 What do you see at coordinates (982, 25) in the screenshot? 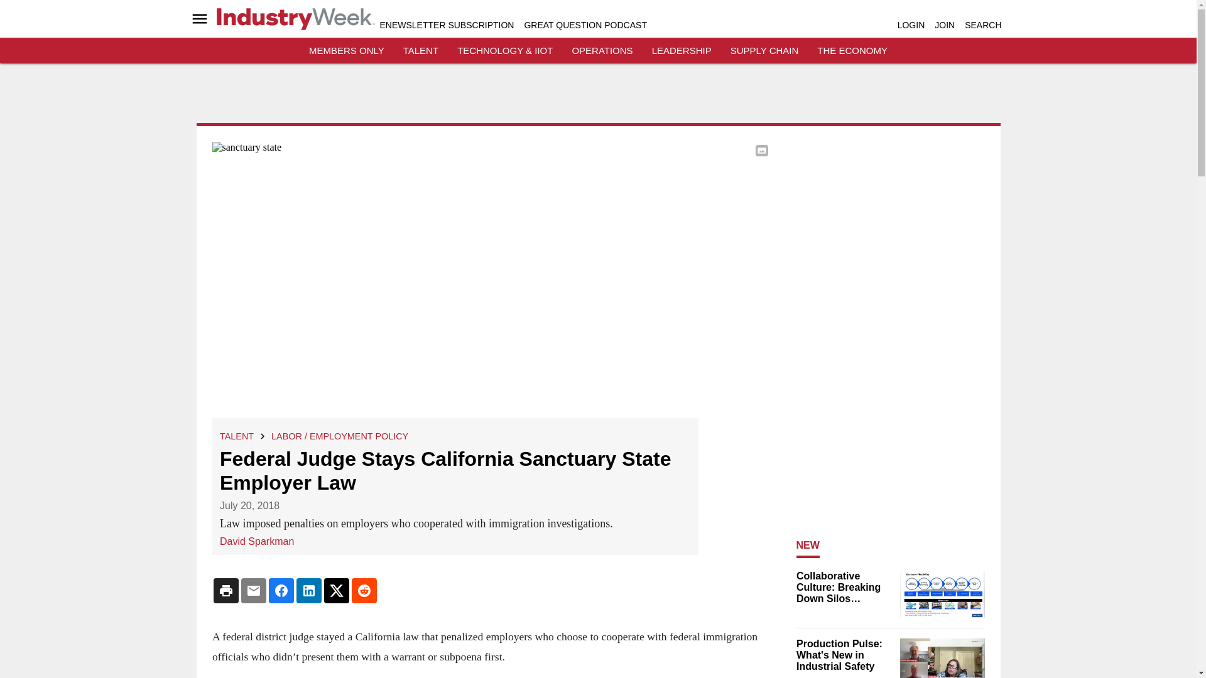
I see `SEARCH` at bounding box center [982, 25].